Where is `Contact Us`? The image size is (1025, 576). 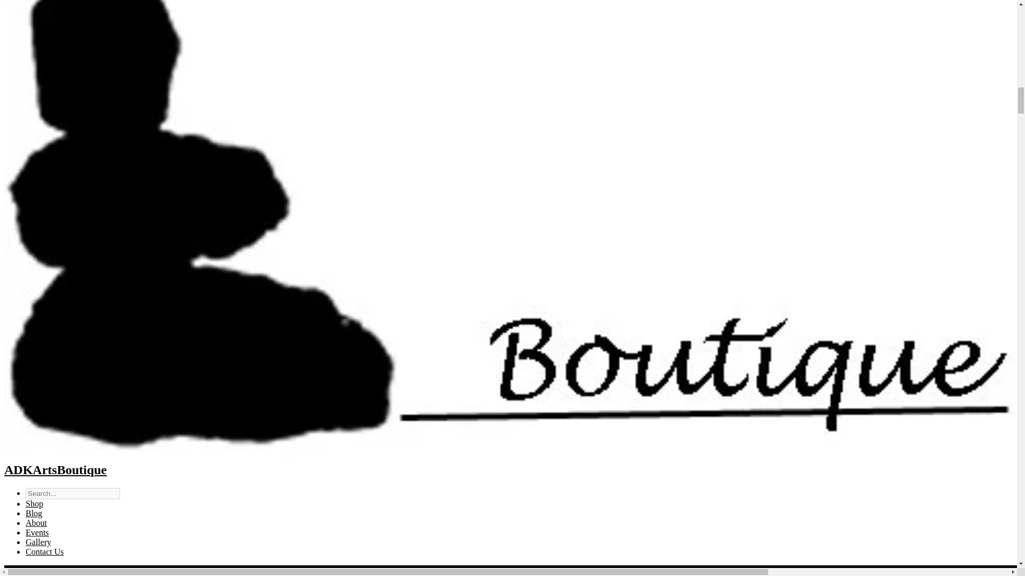
Contact Us is located at coordinates (45, 551).